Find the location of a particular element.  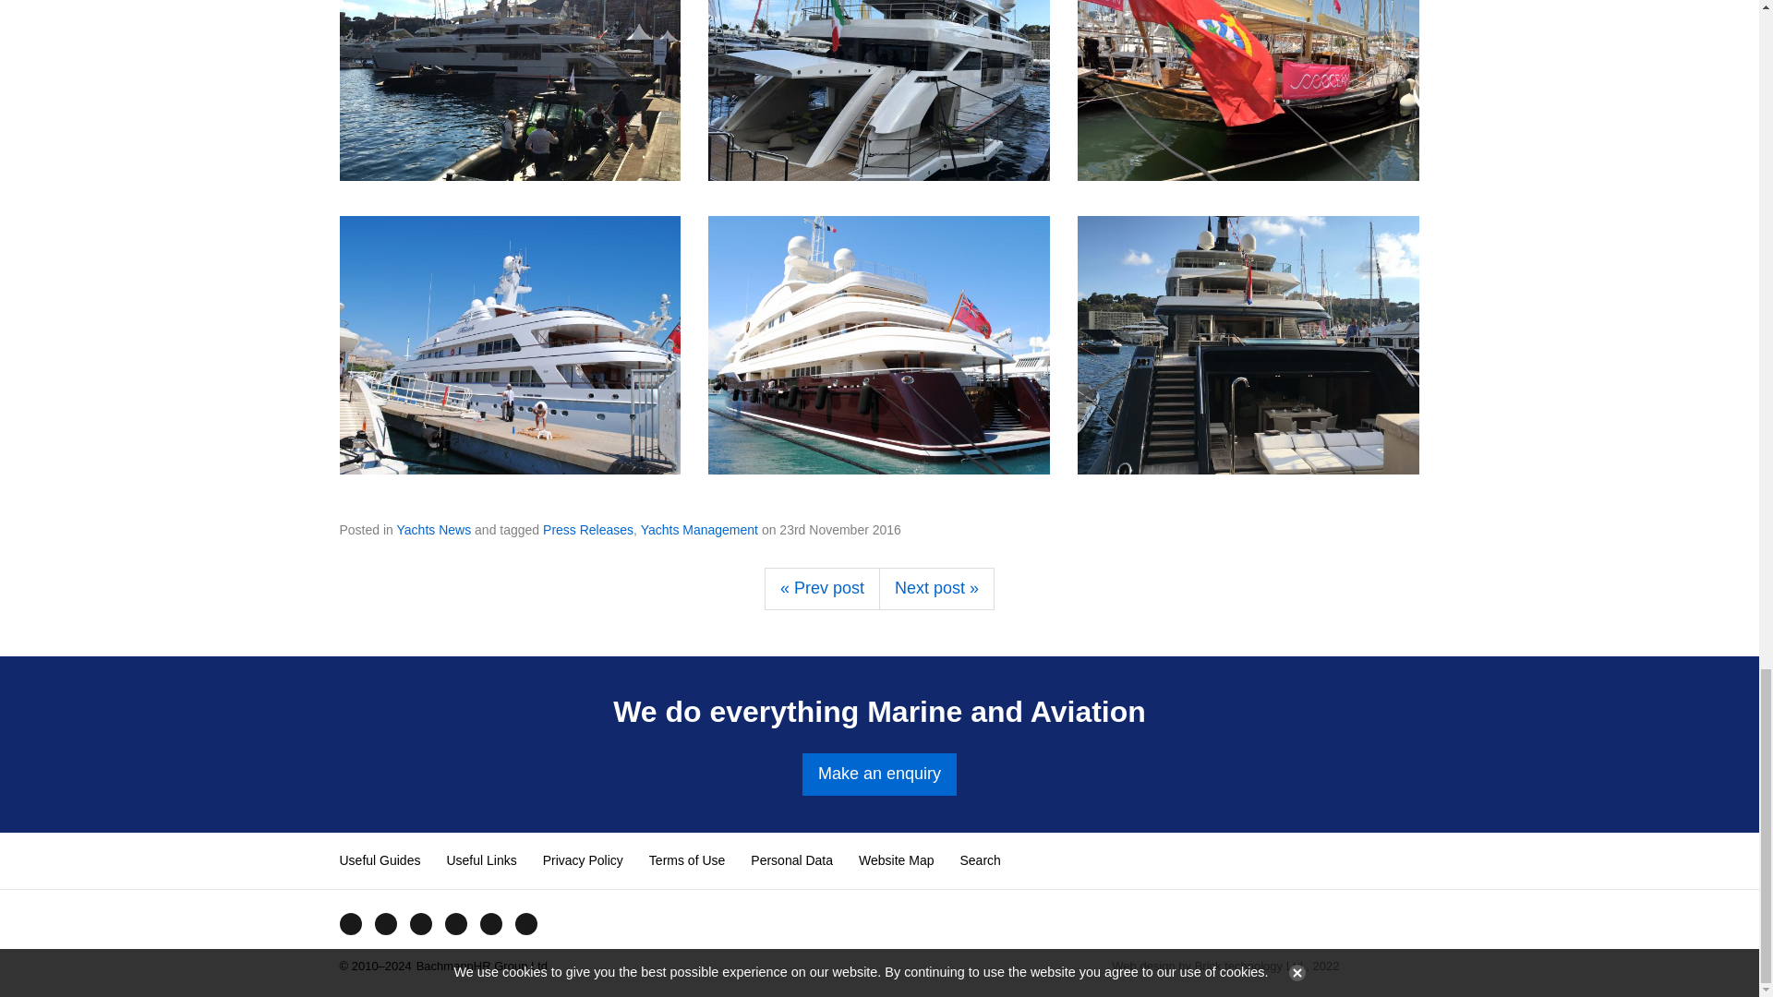

YouTube is located at coordinates (419, 923).